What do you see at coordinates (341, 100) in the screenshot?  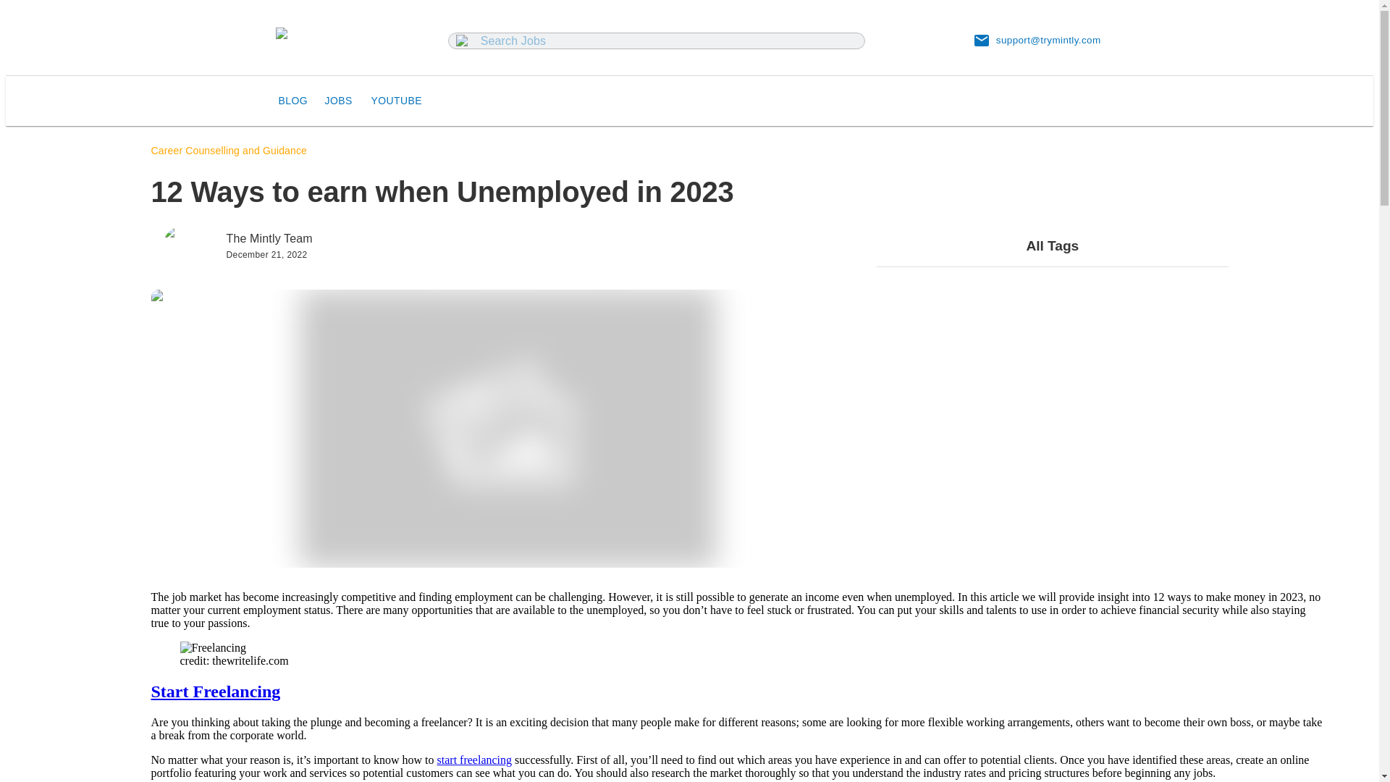 I see `JOBS` at bounding box center [341, 100].